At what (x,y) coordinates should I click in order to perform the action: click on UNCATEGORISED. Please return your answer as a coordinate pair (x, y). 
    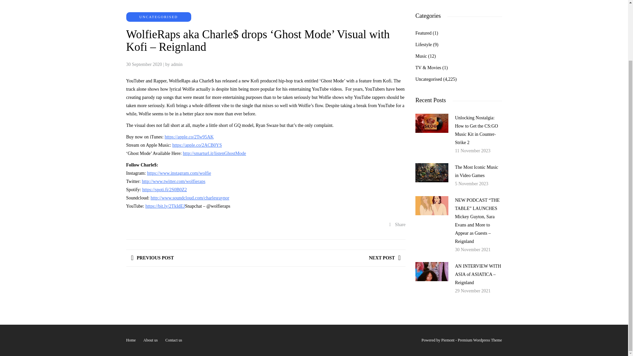
    Looking at the image, I should click on (158, 17).